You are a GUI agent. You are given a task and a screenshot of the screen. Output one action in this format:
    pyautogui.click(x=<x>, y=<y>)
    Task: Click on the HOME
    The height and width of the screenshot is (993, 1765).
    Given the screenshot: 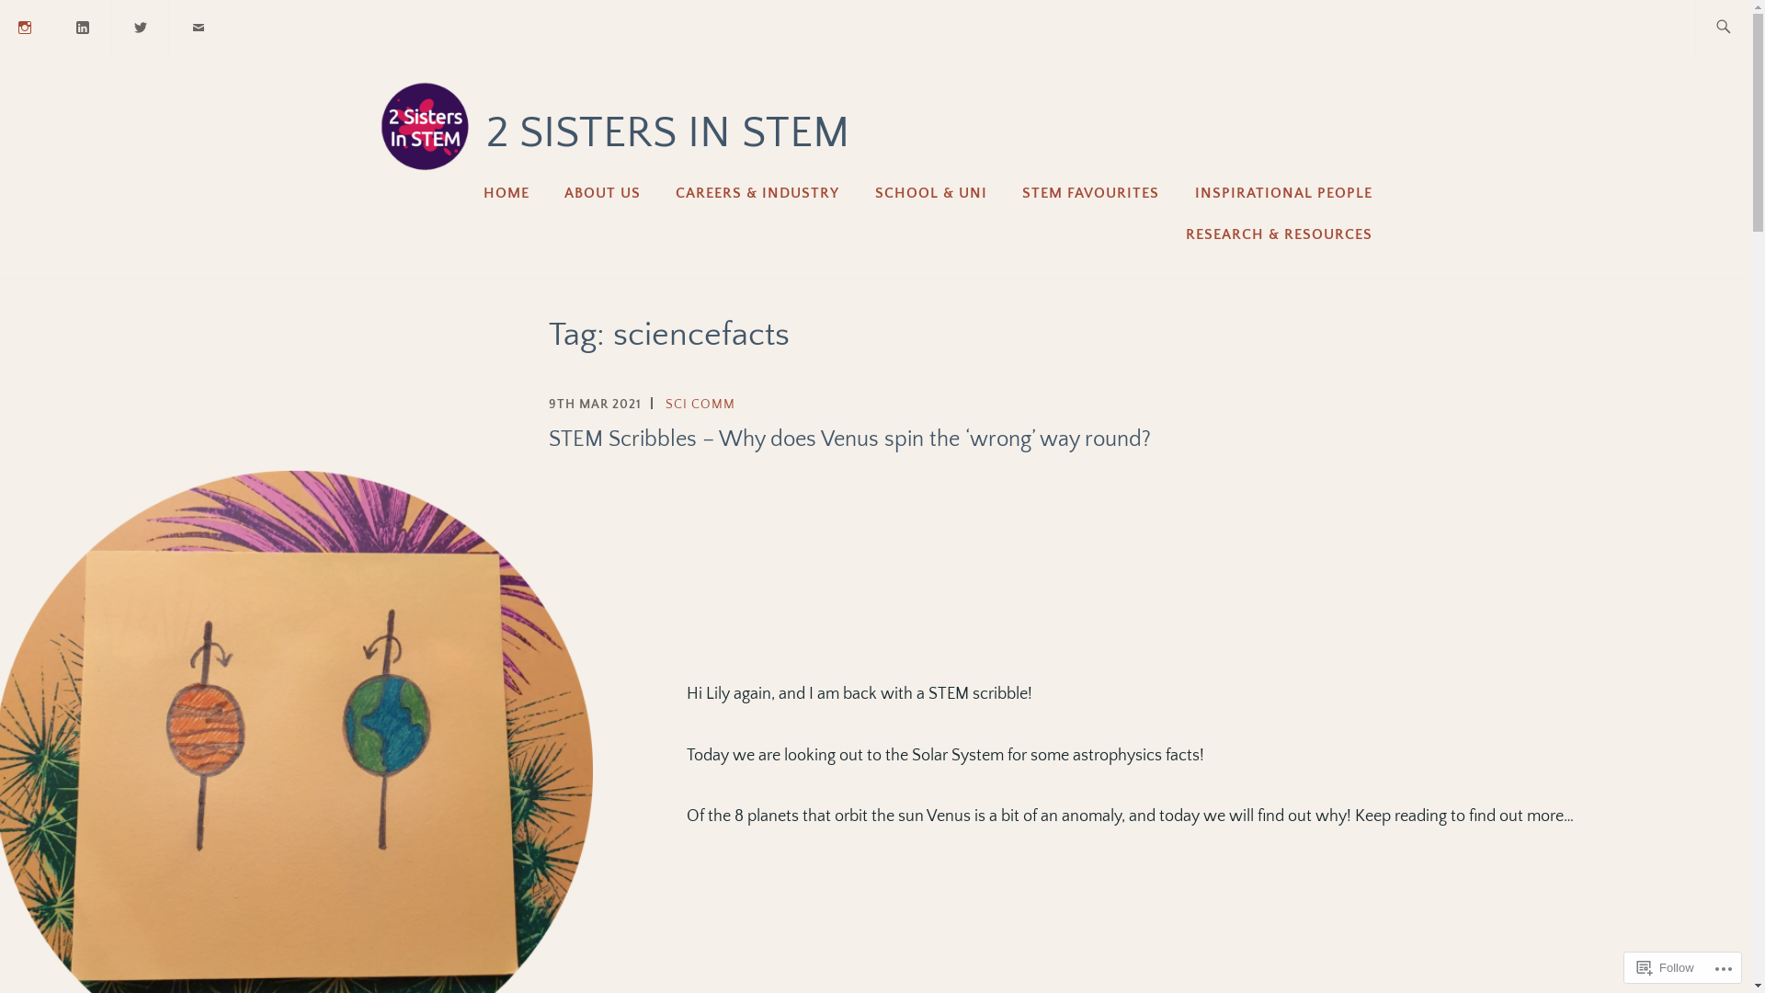 What is the action you would take?
    pyautogui.click(x=507, y=193)
    